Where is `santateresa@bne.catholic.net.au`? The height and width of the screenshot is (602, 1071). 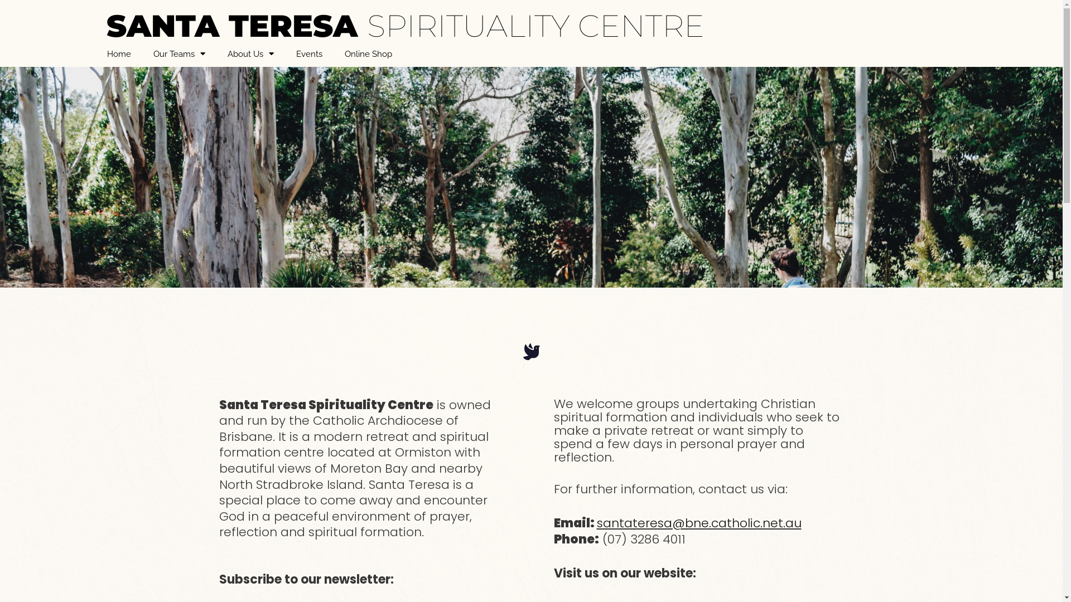 santateresa@bne.catholic.net.au is located at coordinates (699, 523).